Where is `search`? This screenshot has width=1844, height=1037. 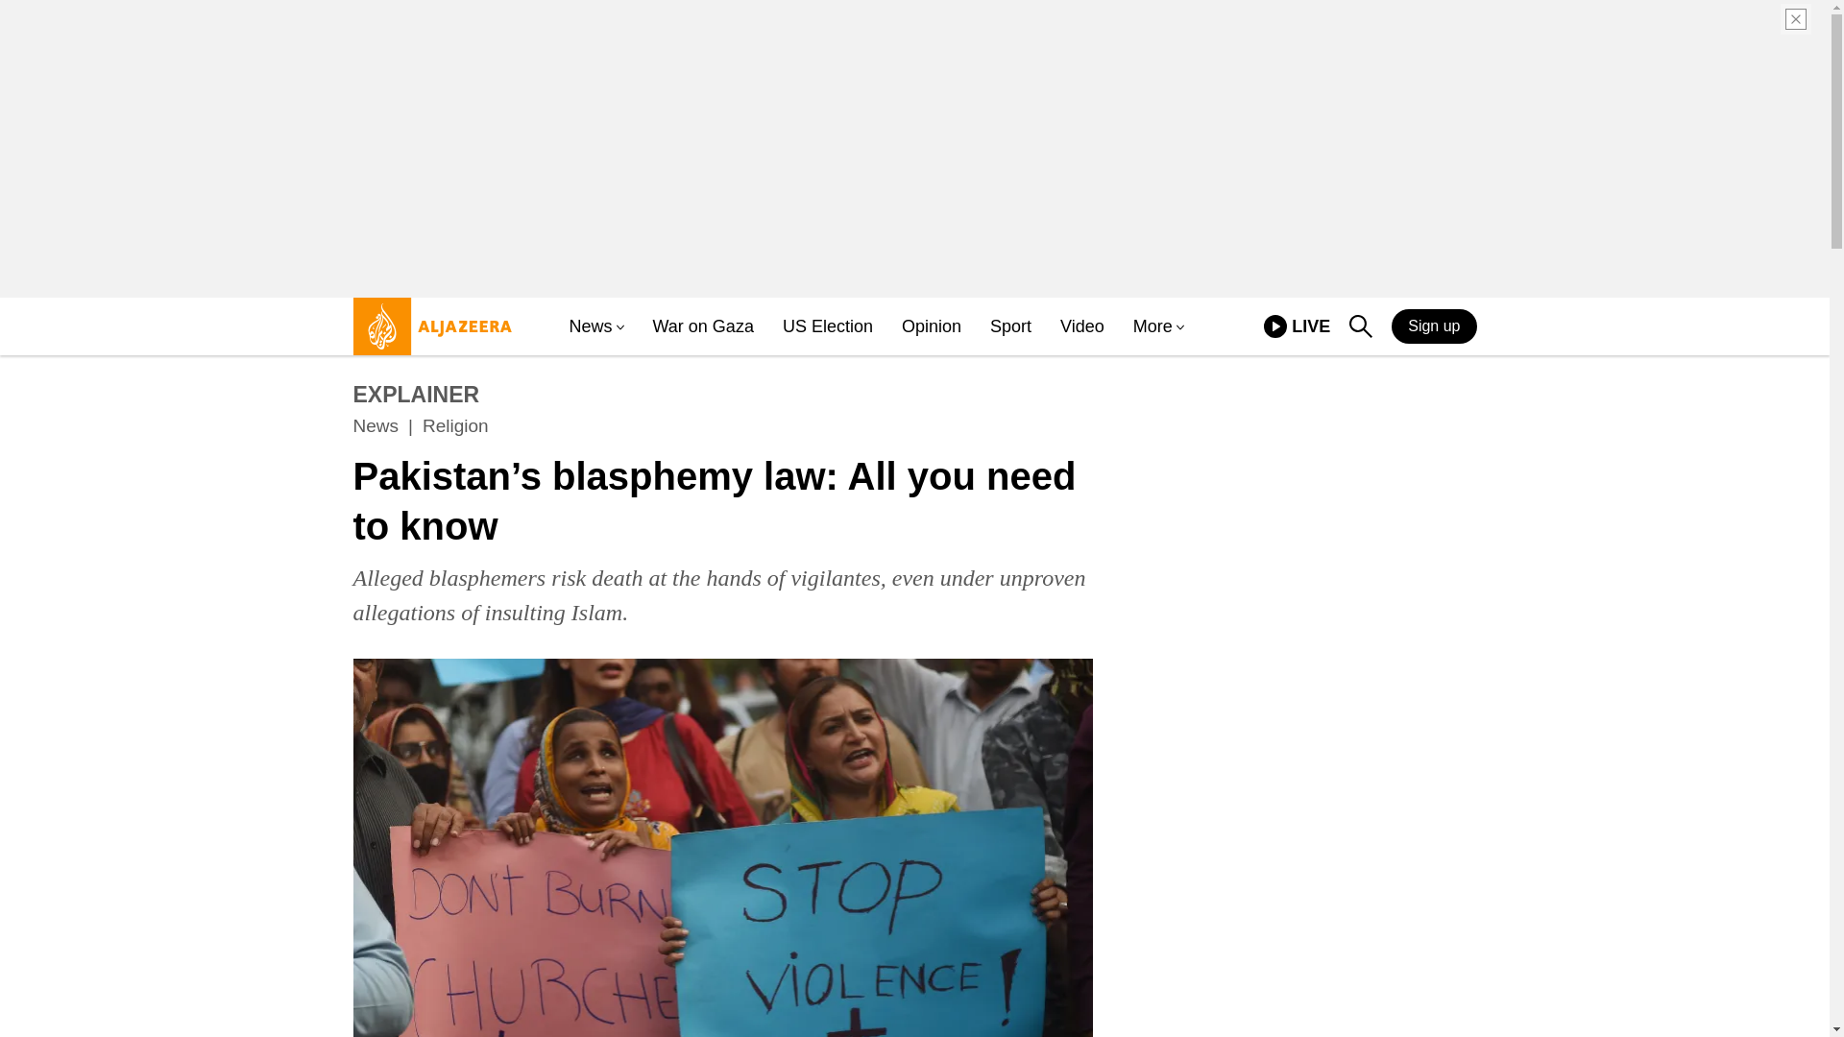
search is located at coordinates (1360, 326).